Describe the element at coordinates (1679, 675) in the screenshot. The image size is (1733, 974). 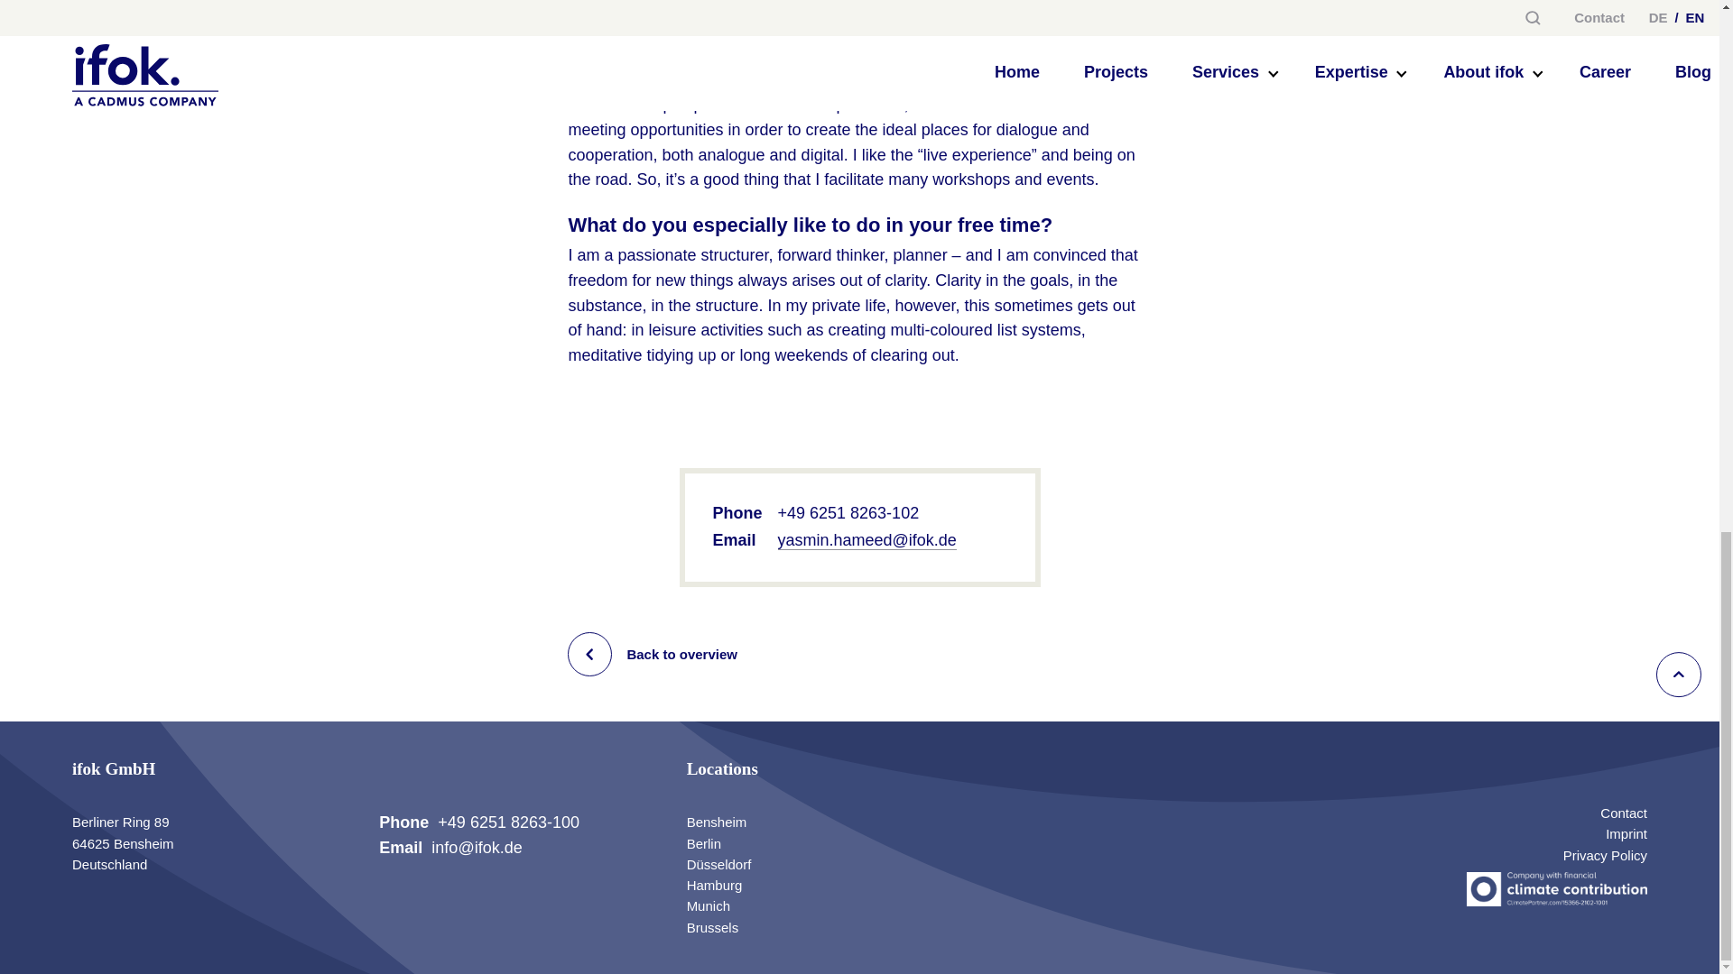
I see `Back to top` at that location.